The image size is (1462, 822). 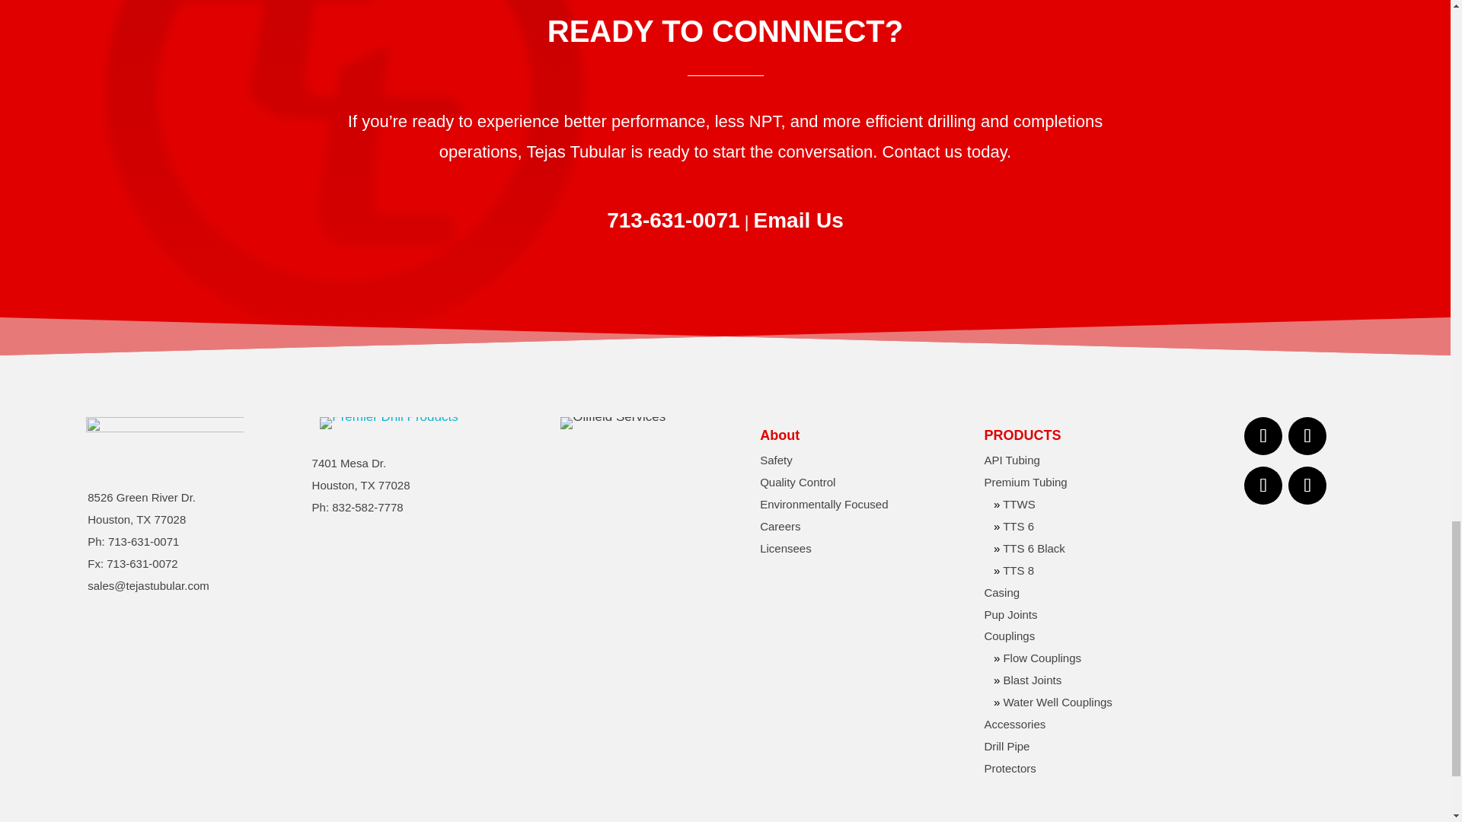 I want to click on Follow on Youtube, so click(x=1307, y=486).